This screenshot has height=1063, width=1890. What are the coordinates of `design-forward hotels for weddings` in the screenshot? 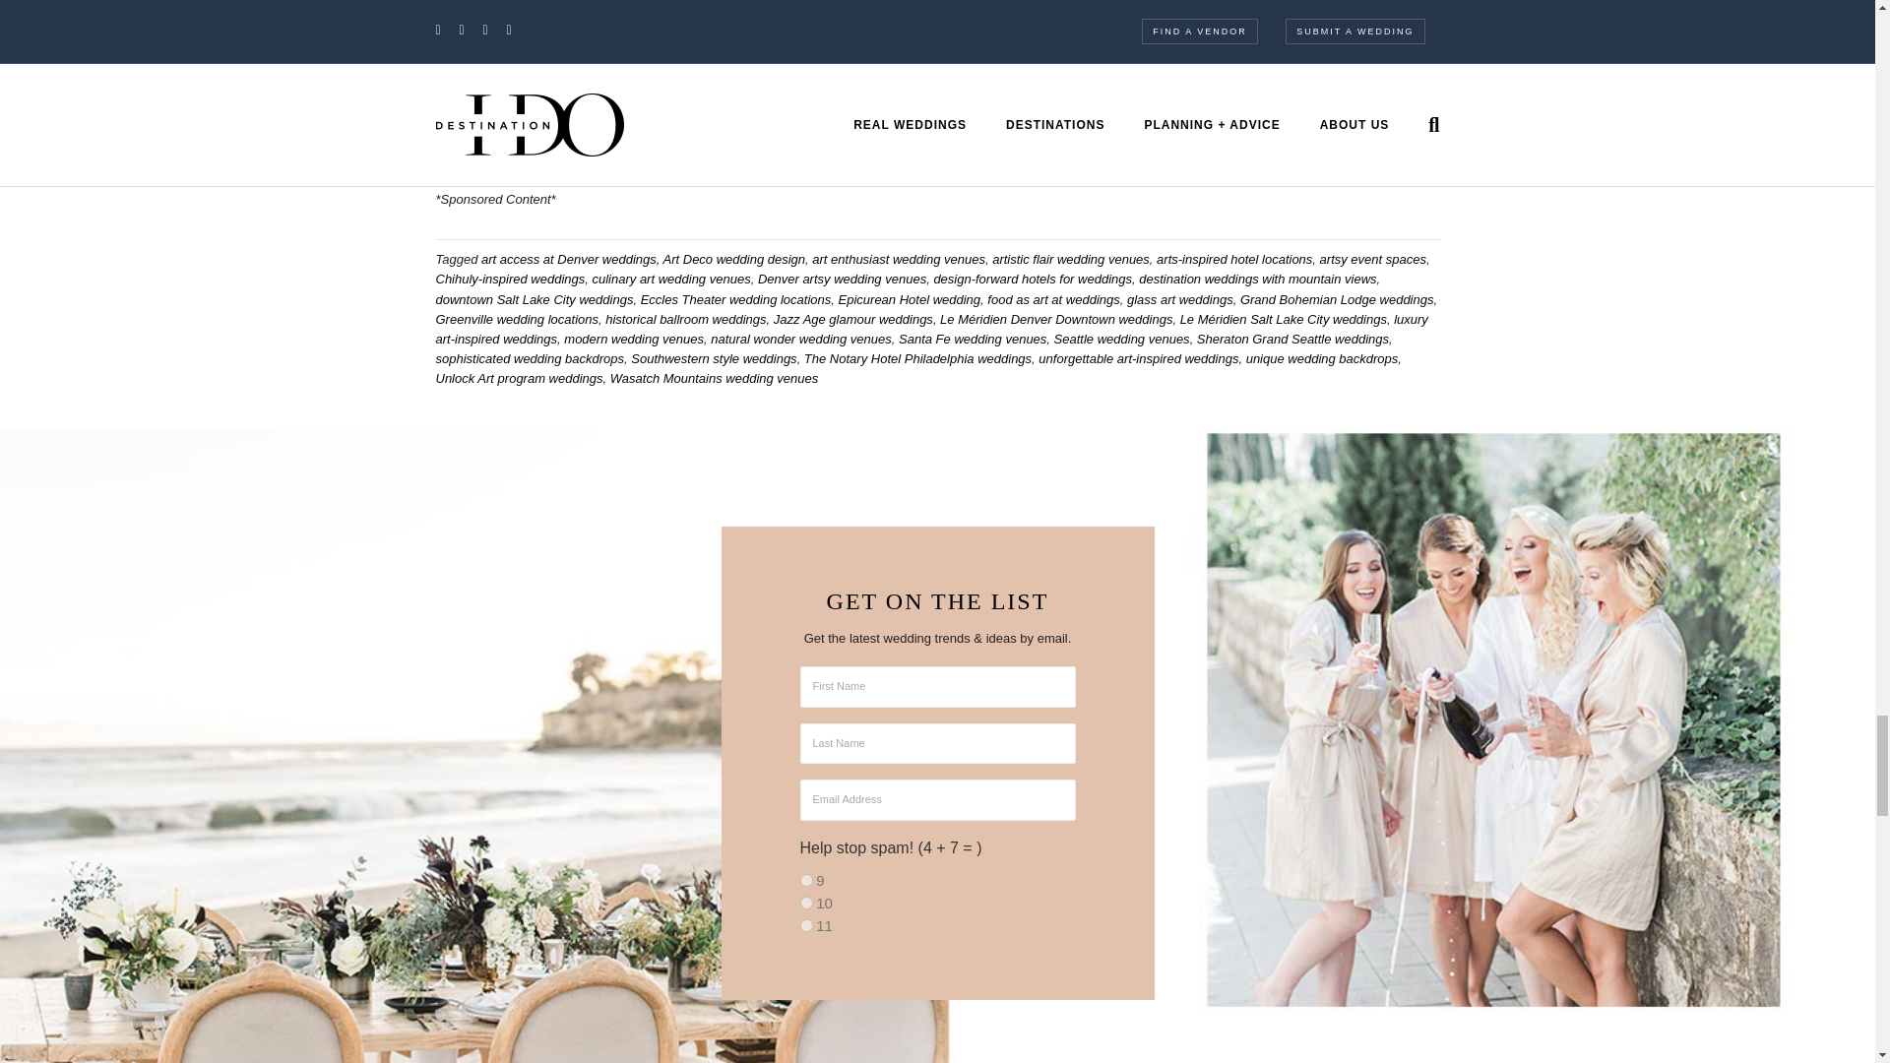 It's located at (1033, 279).